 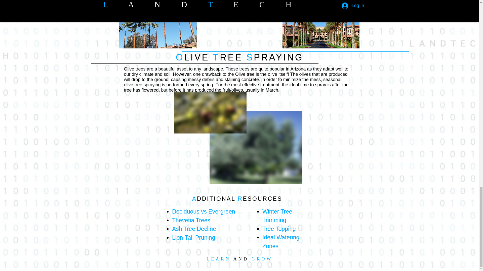 I want to click on Thevetia Trees, so click(x=191, y=220).